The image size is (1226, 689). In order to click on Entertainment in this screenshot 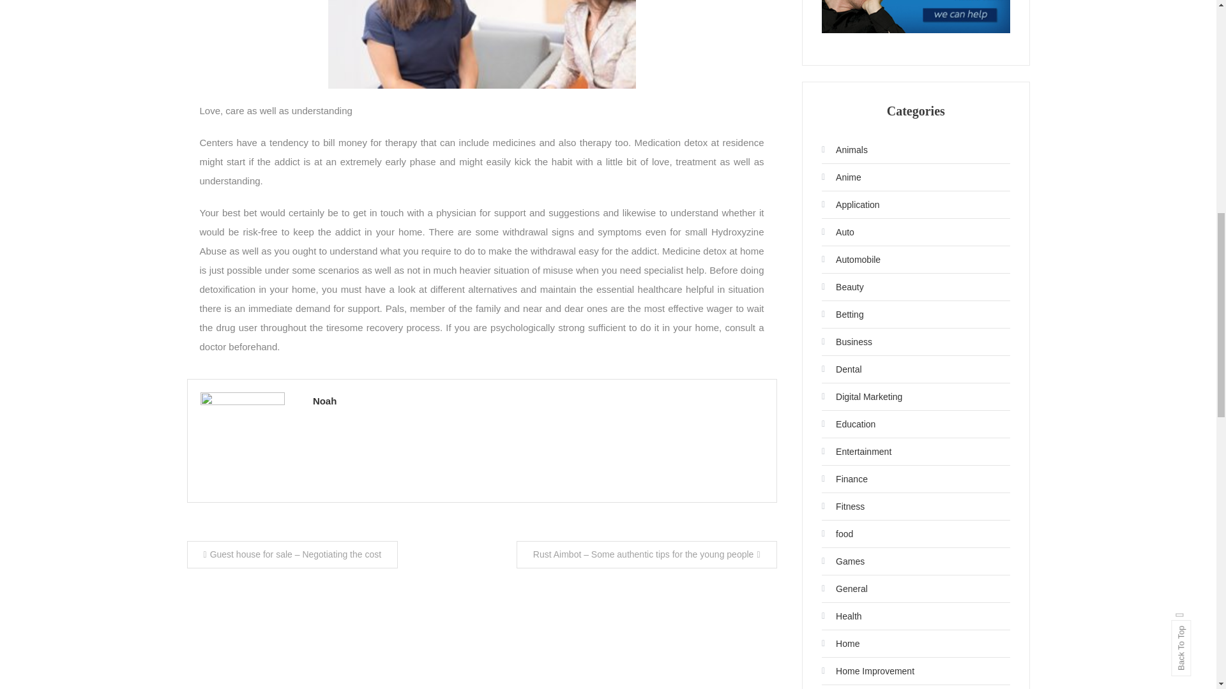, I will do `click(856, 452)`.